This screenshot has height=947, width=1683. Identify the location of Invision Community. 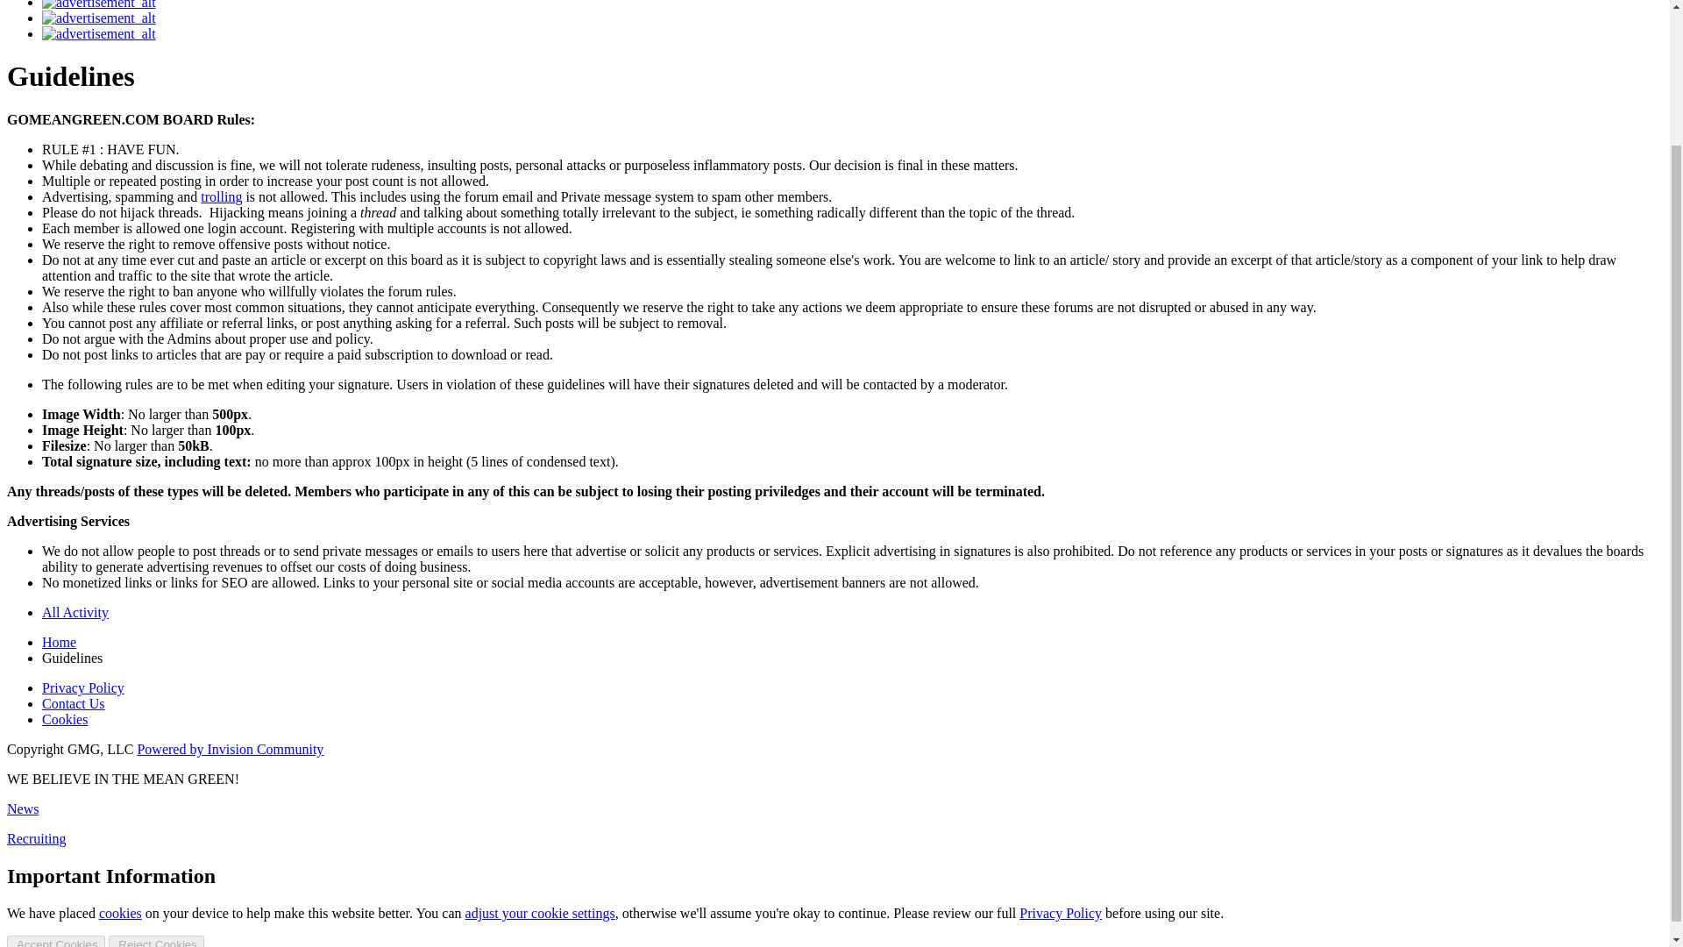
(230, 749).